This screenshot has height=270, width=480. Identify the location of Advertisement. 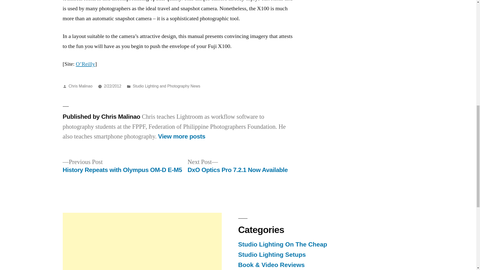
(142, 241).